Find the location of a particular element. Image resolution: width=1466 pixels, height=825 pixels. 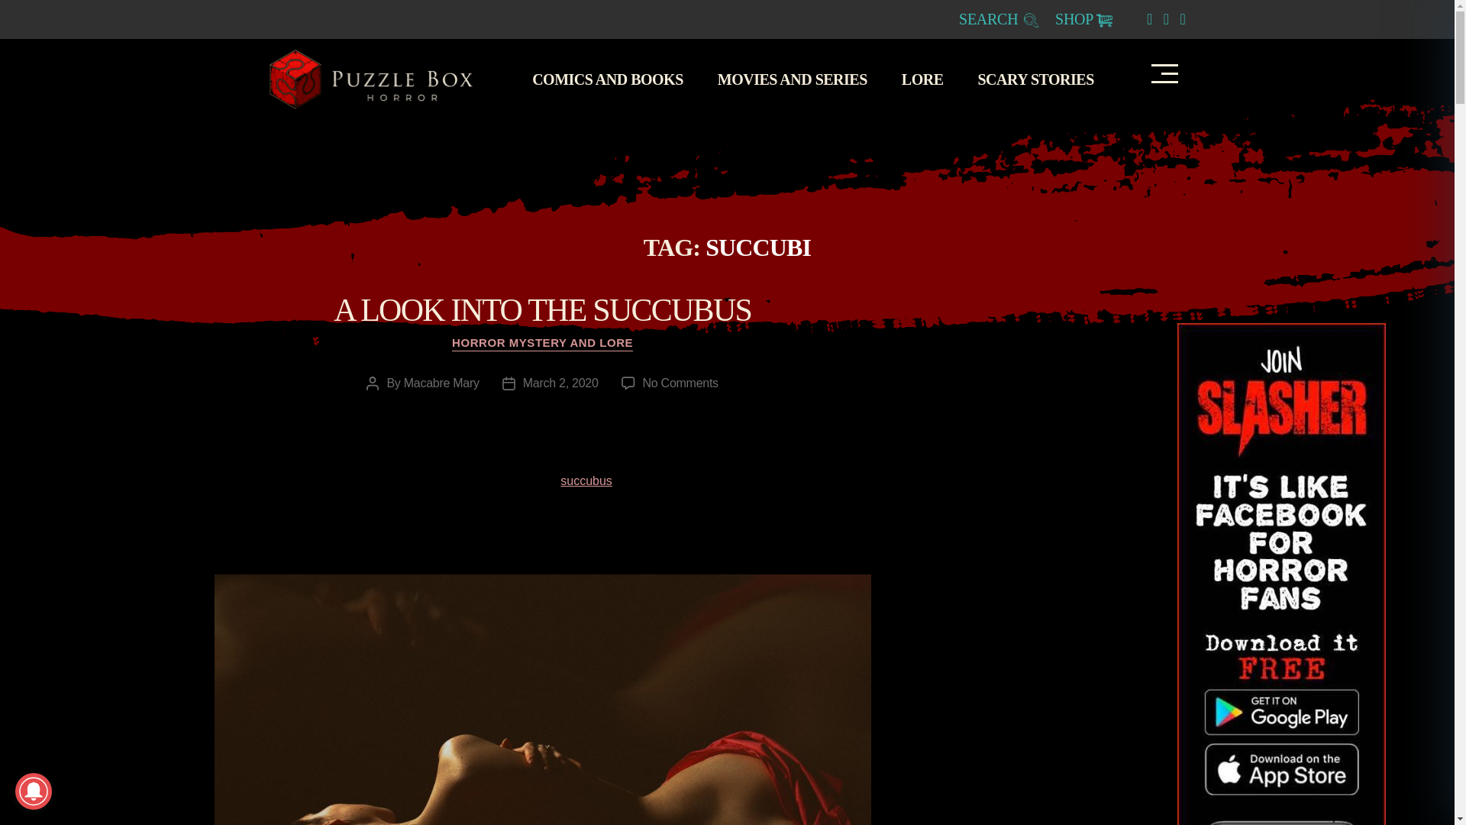

SCARY STORIES is located at coordinates (1043, 79).